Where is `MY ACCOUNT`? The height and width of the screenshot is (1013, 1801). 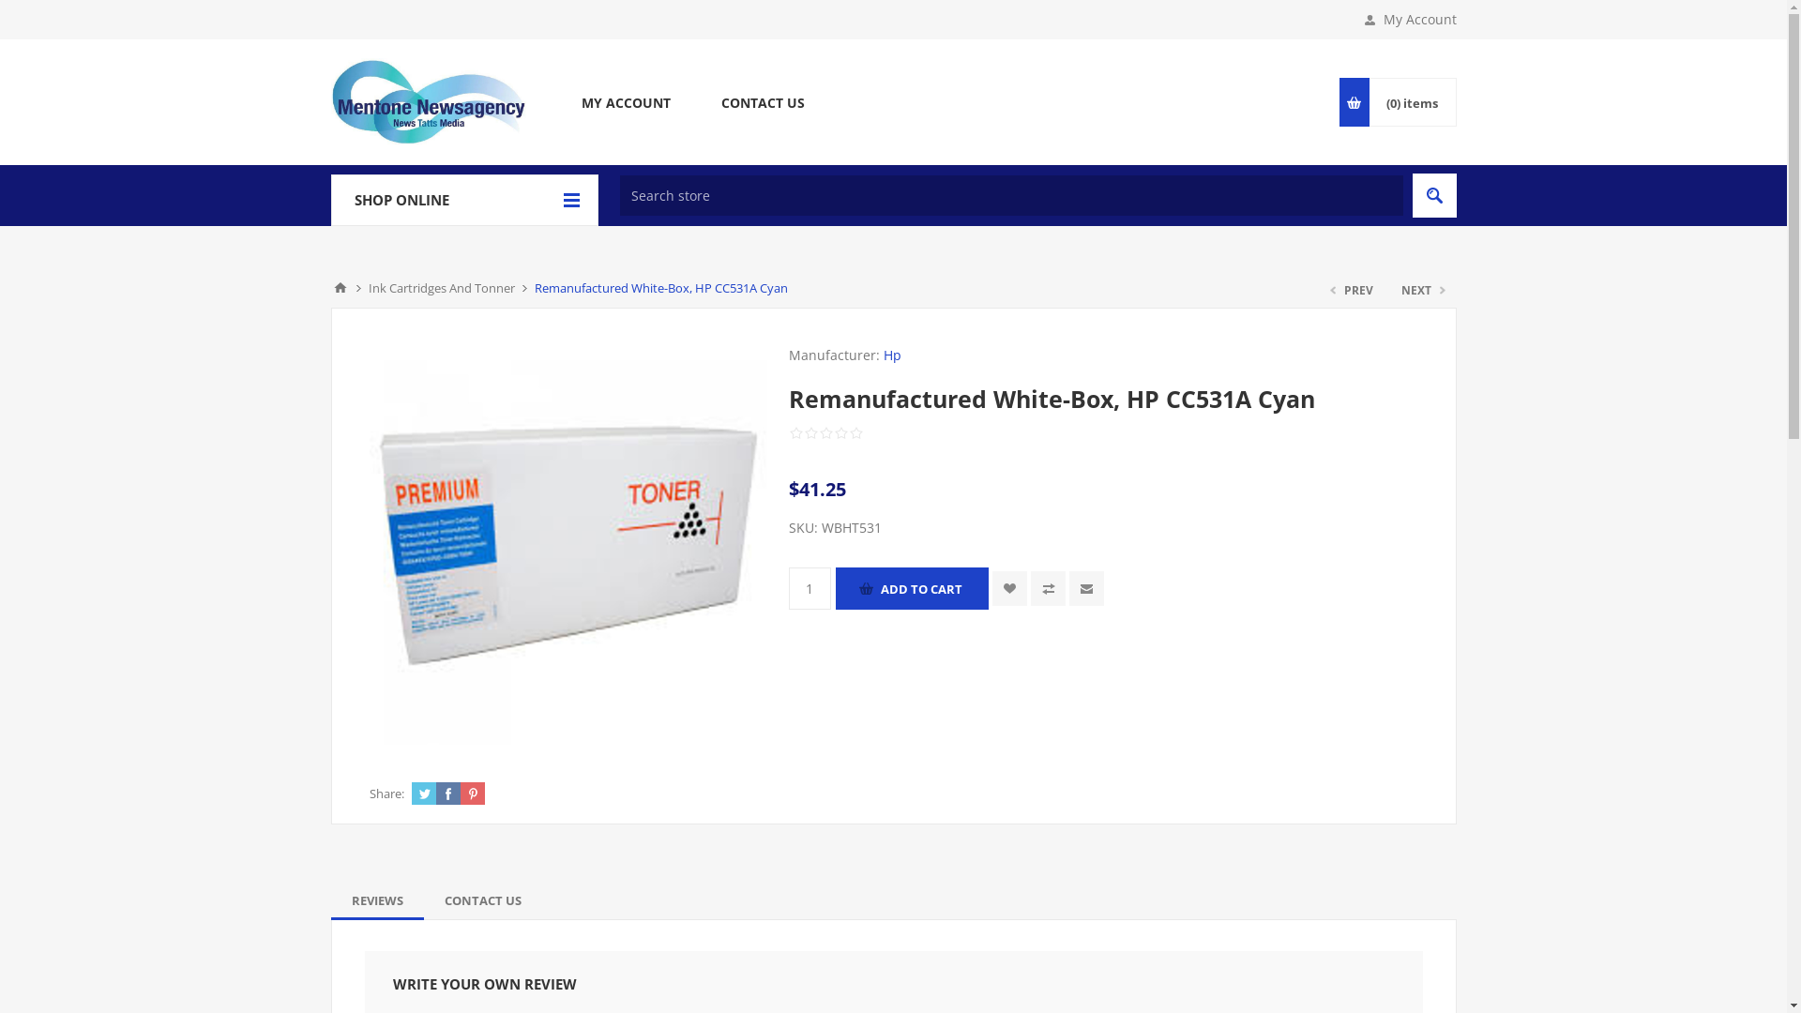 MY ACCOUNT is located at coordinates (625, 103).